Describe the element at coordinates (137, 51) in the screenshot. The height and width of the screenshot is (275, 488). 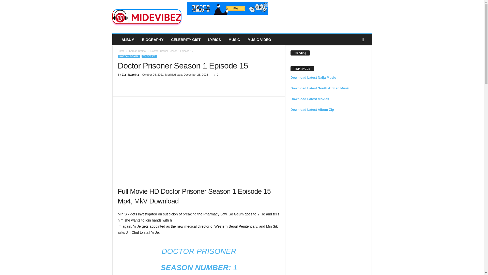
I see `View all posts in Korean Drama` at that location.